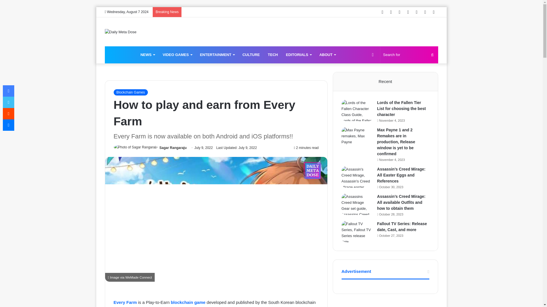 The image size is (547, 307). What do you see at coordinates (121, 55) in the screenshot?
I see `Daily Meta Dose` at bounding box center [121, 55].